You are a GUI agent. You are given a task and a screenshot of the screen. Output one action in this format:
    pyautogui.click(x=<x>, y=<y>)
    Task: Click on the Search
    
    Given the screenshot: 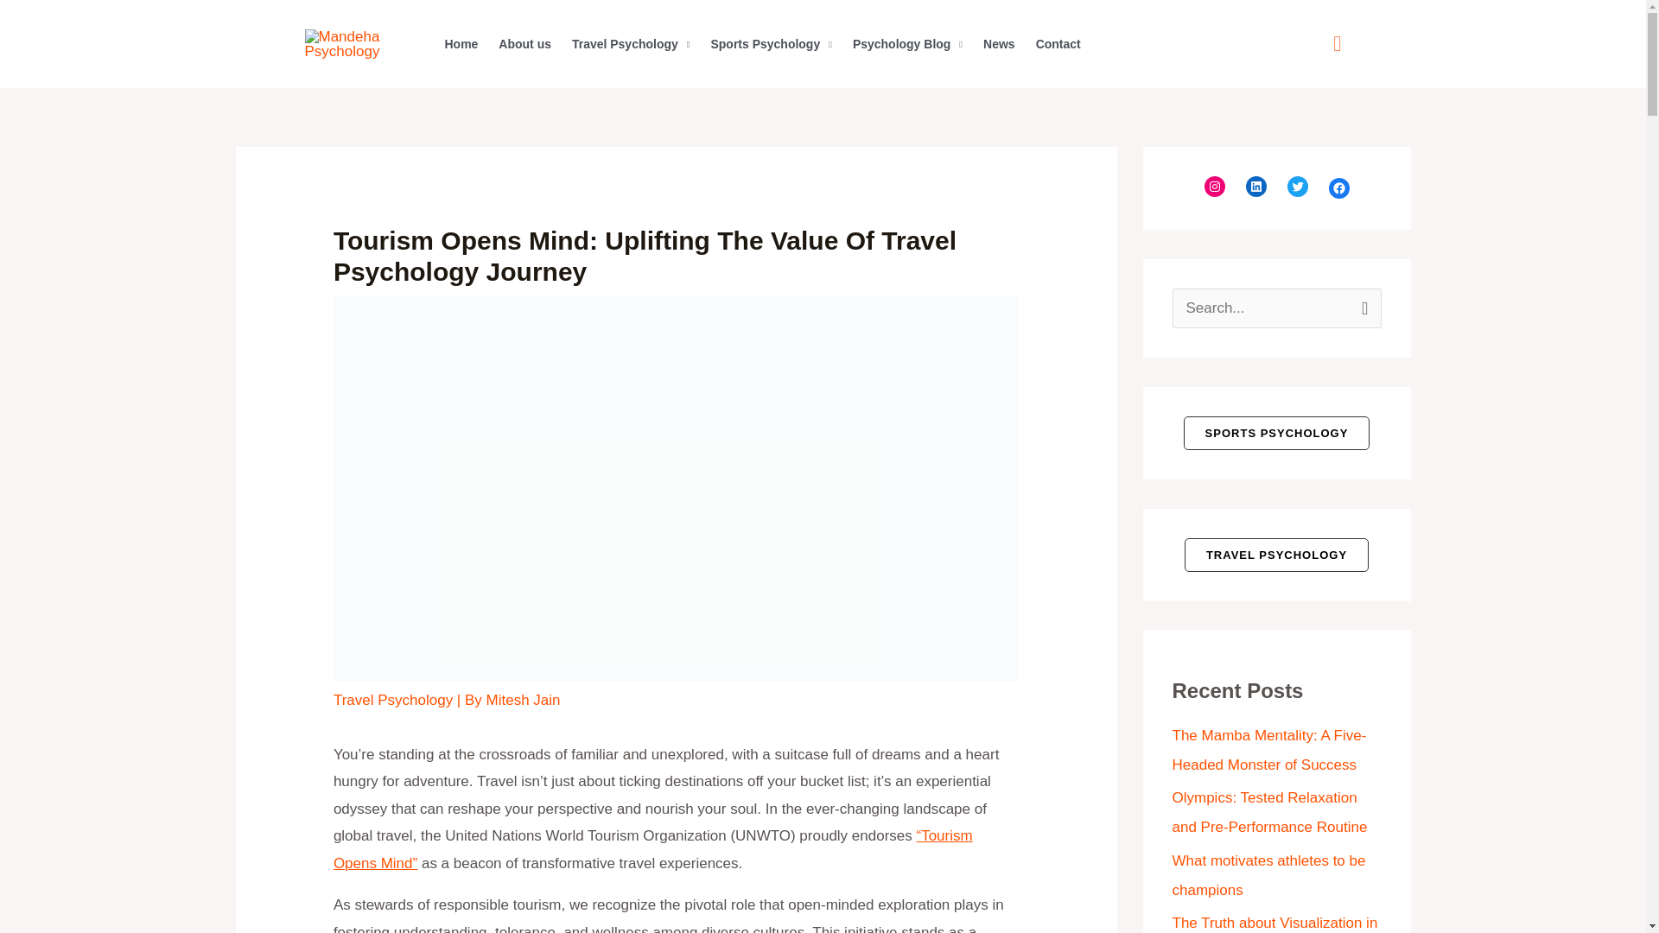 What is the action you would take?
    pyautogui.click(x=1362, y=306)
    